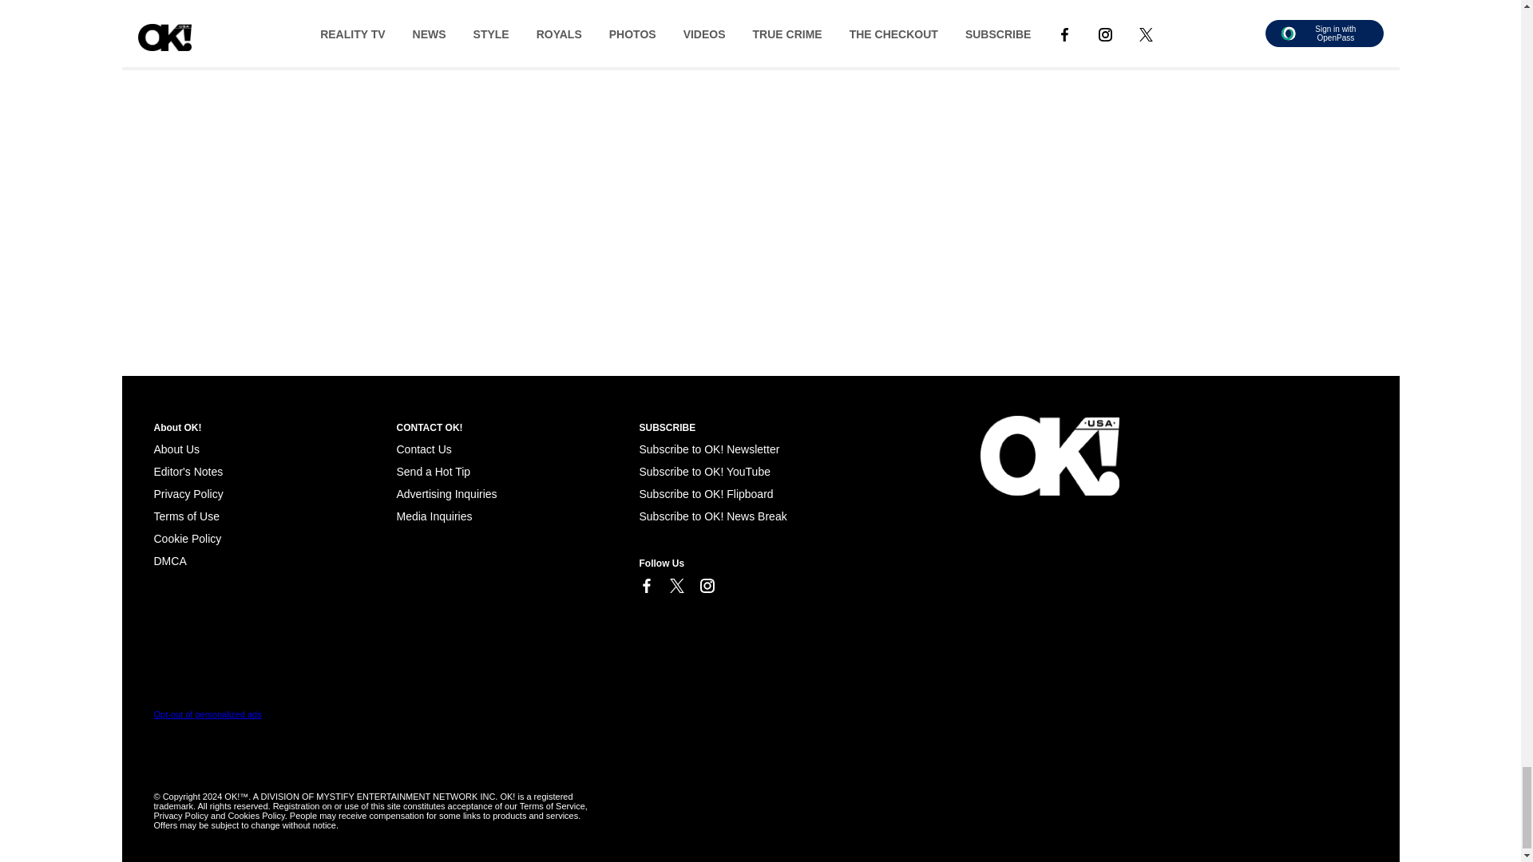 Image resolution: width=1533 pixels, height=862 pixels. What do you see at coordinates (186, 516) in the screenshot?
I see `Terms of Use` at bounding box center [186, 516].